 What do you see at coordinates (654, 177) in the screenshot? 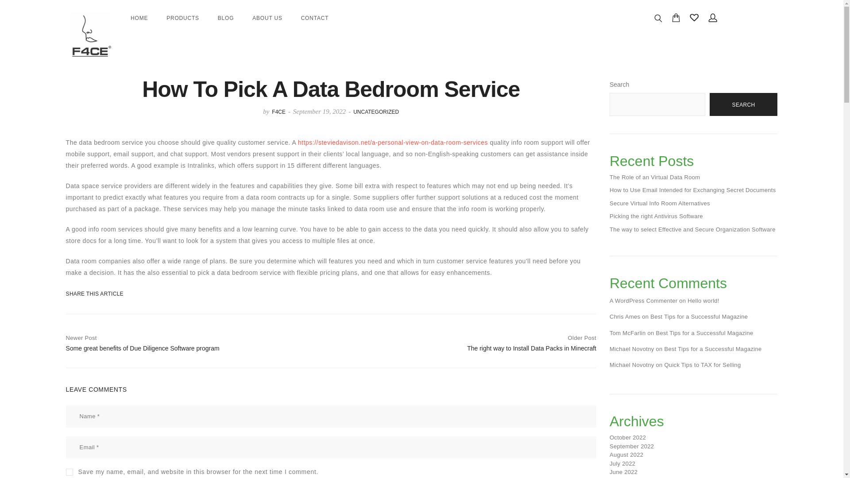
I see `The Role of an Virtual Data Room` at bounding box center [654, 177].